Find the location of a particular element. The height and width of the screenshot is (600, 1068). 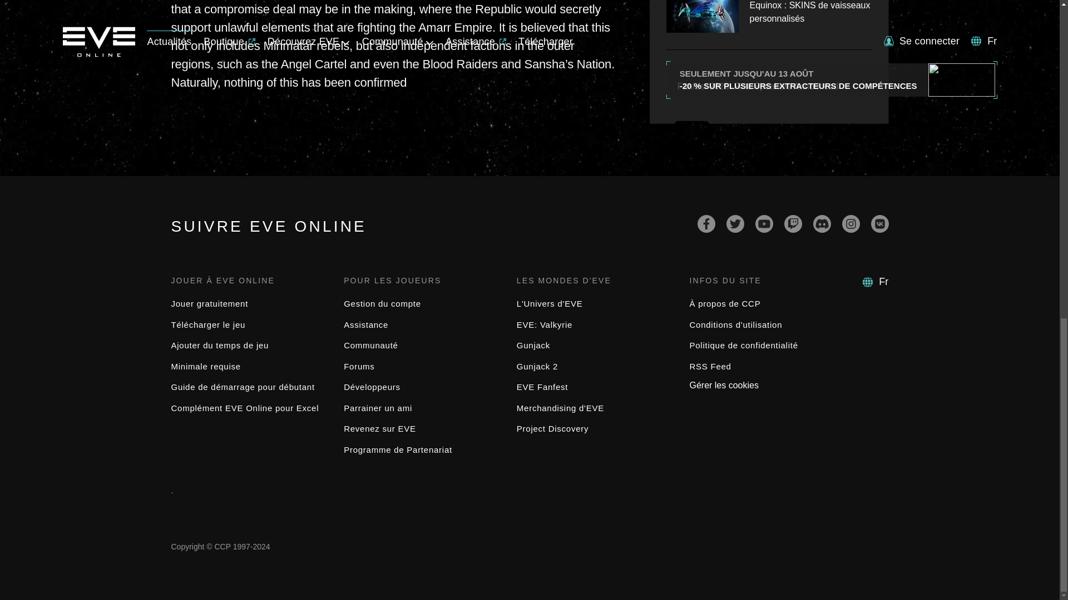

Twitch is located at coordinates (793, 223).